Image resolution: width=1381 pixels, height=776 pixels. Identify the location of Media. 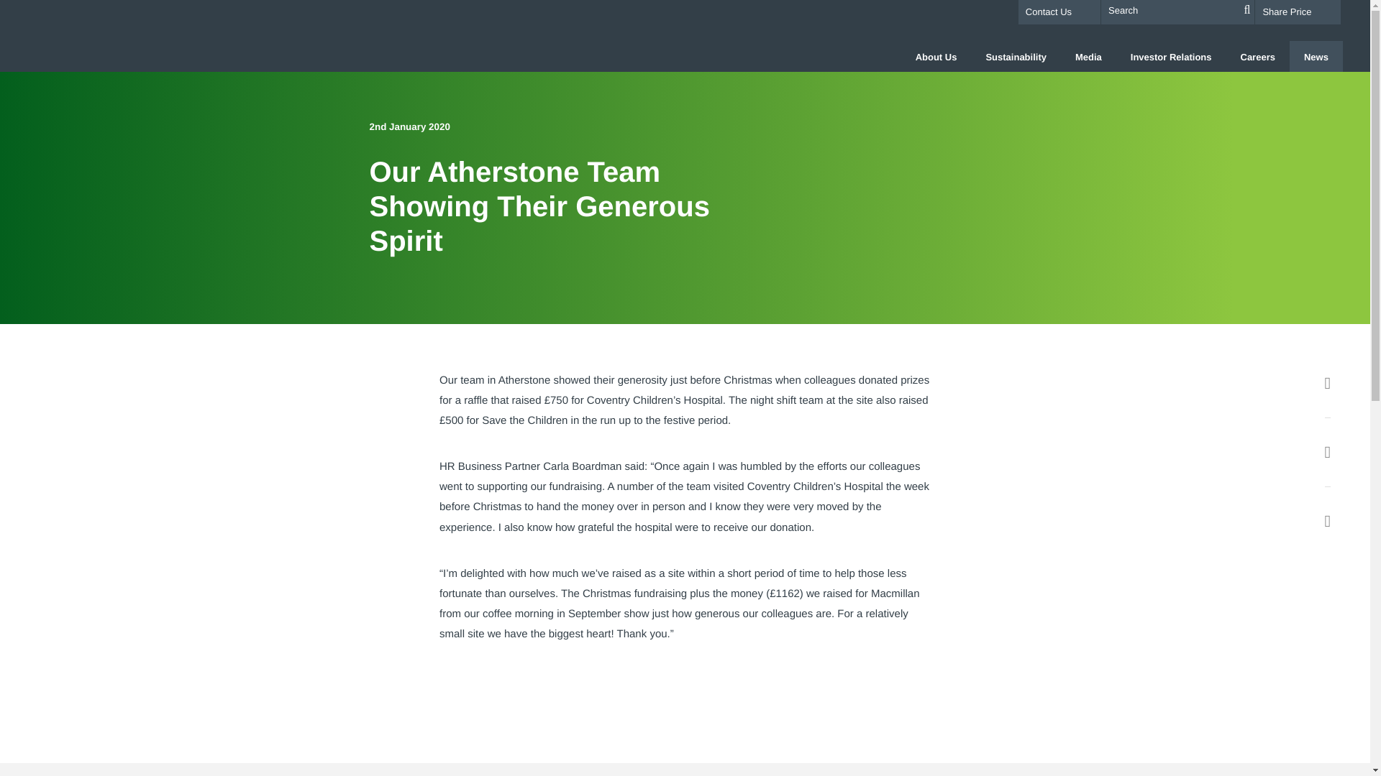
(1088, 56).